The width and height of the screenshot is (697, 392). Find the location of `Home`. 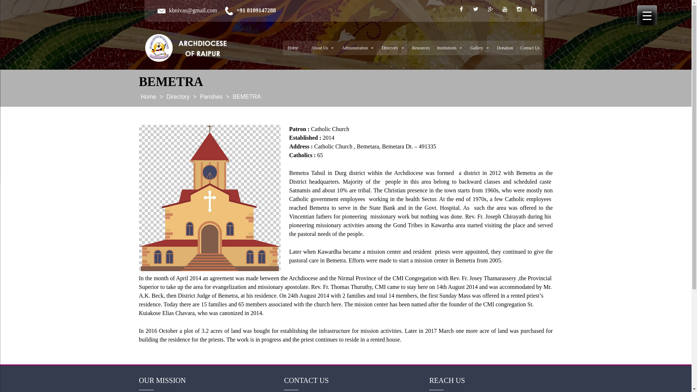

Home is located at coordinates (295, 48).